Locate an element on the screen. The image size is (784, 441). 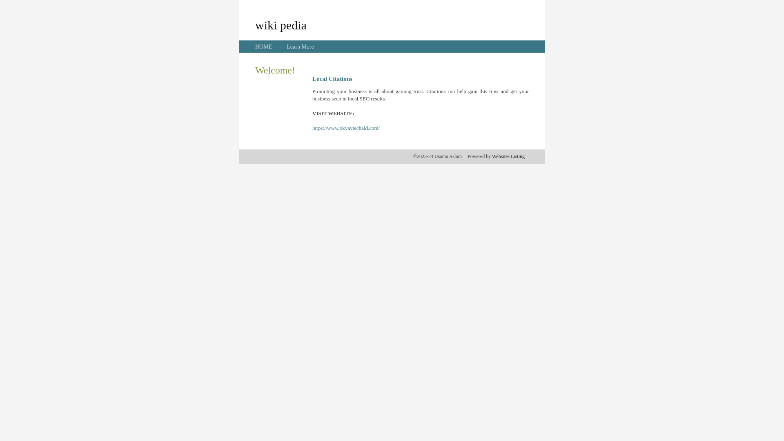
HOME is located at coordinates (264, 47).